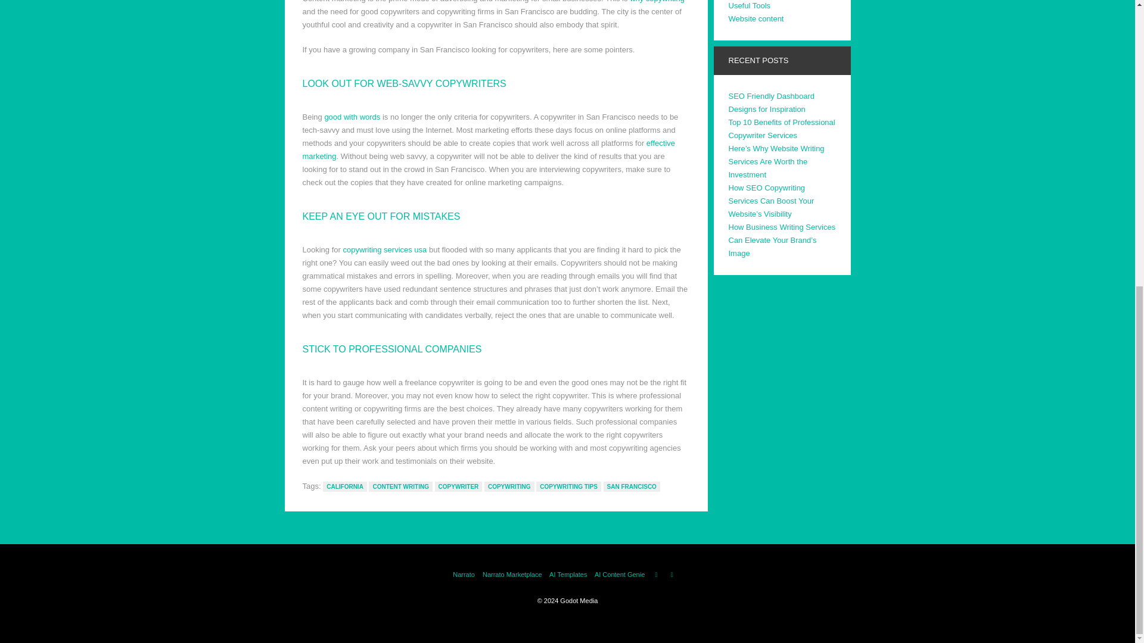 Image resolution: width=1144 pixels, height=643 pixels. Describe the element at coordinates (400, 486) in the screenshot. I see `CONTENT WRITING` at that location.